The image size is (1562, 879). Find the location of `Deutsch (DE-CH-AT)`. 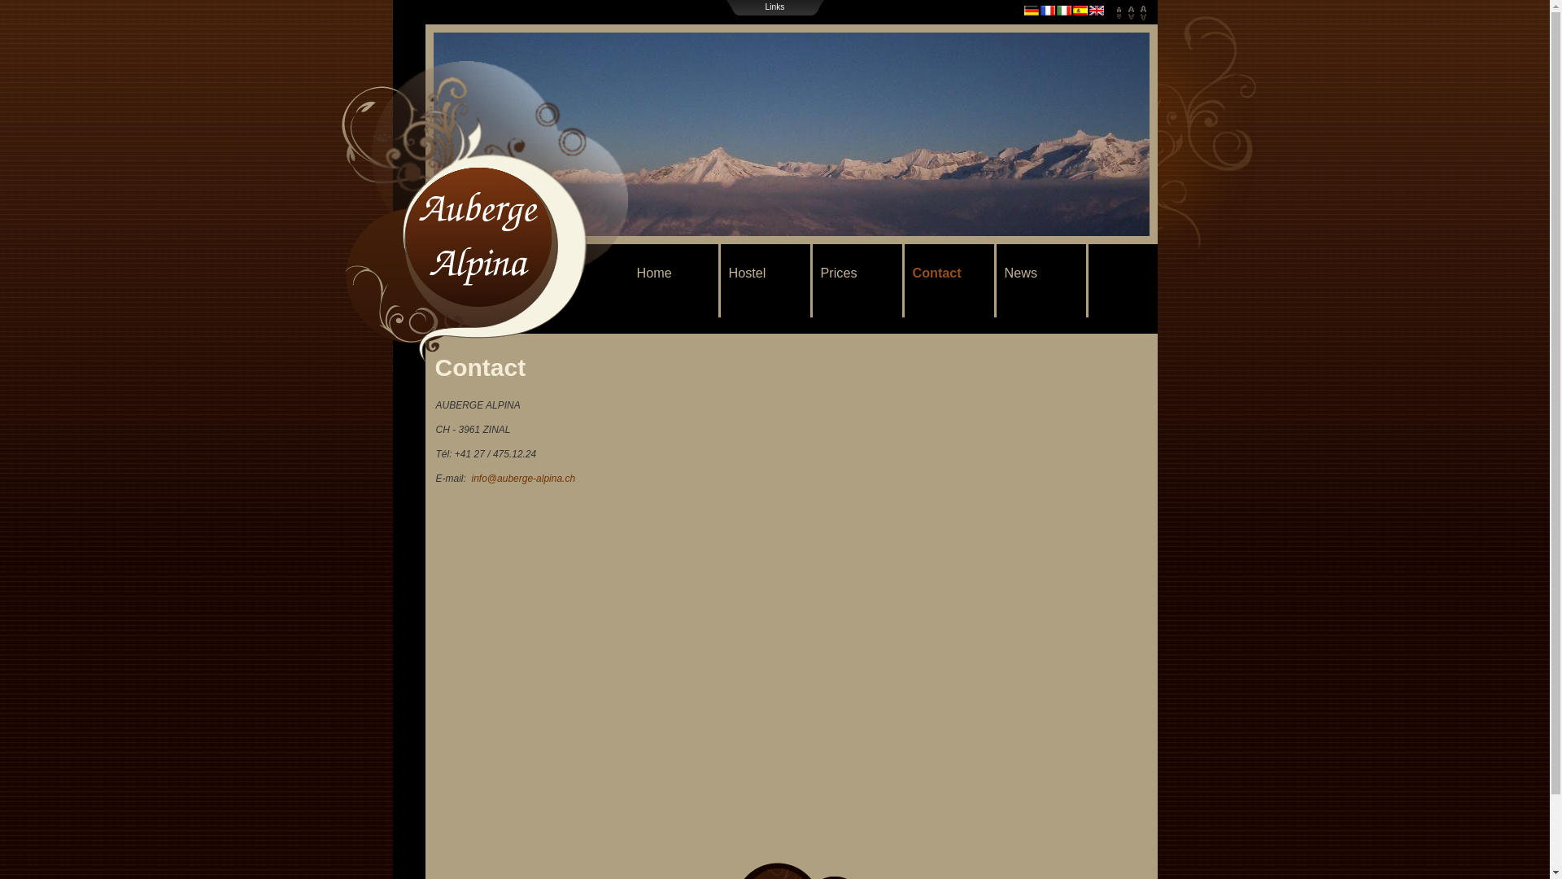

Deutsch (DE-CH-AT) is located at coordinates (1032, 11).